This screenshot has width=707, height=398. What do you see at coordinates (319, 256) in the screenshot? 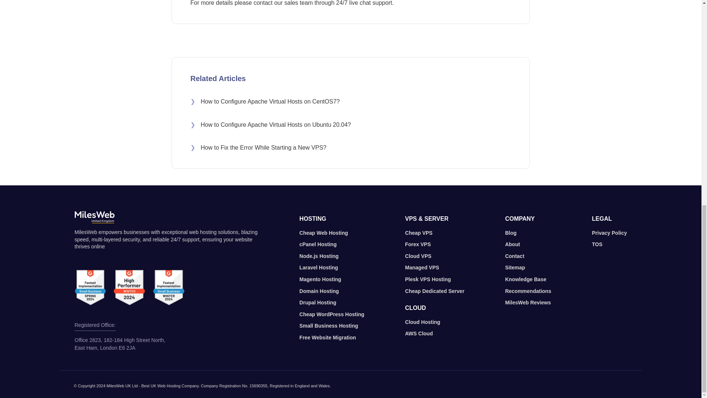
I see `Node.js Hosting` at bounding box center [319, 256].